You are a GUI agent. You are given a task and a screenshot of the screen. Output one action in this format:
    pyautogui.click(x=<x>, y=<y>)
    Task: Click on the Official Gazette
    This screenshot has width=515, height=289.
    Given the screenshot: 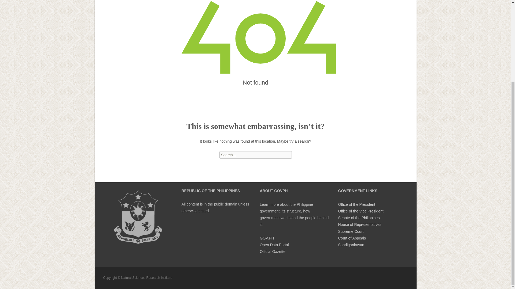 What is the action you would take?
    pyautogui.click(x=272, y=252)
    